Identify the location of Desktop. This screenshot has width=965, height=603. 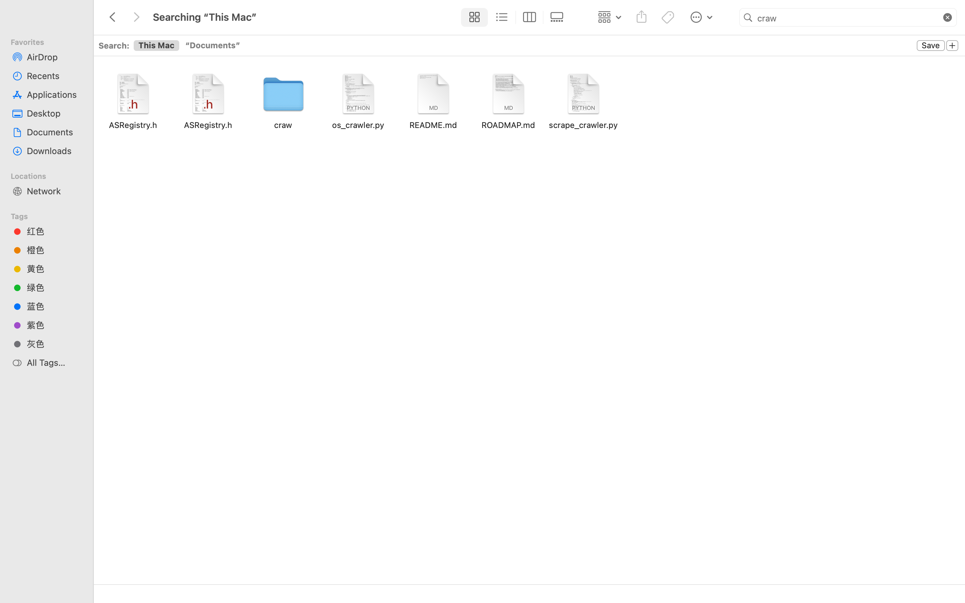
(54, 113).